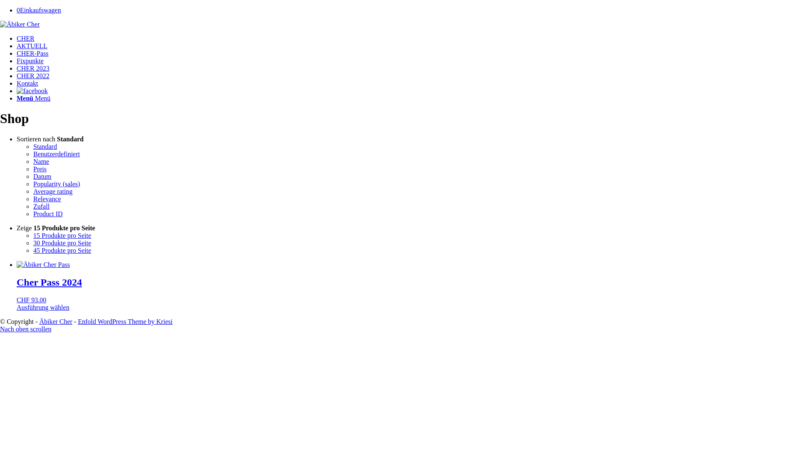  Describe the element at coordinates (62, 250) in the screenshot. I see `45 Produkte pro Seite` at that location.